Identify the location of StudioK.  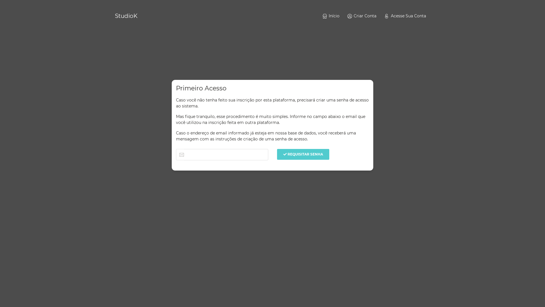
(126, 16).